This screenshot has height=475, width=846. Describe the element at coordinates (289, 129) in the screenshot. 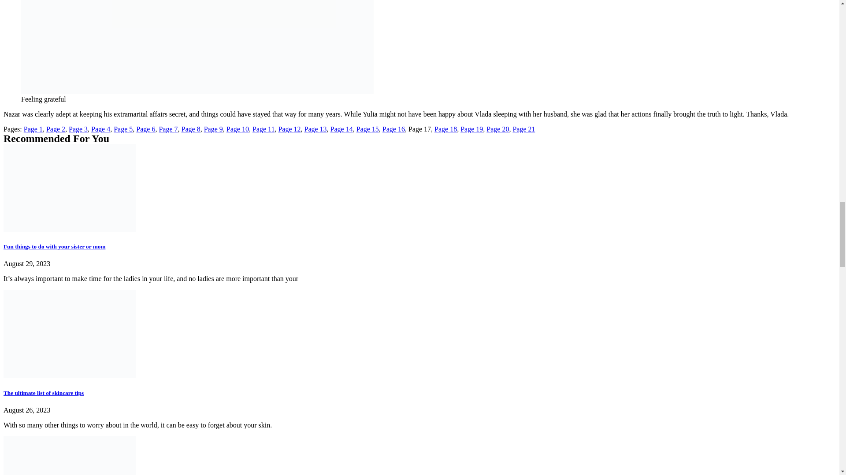

I see `Page 12` at that location.